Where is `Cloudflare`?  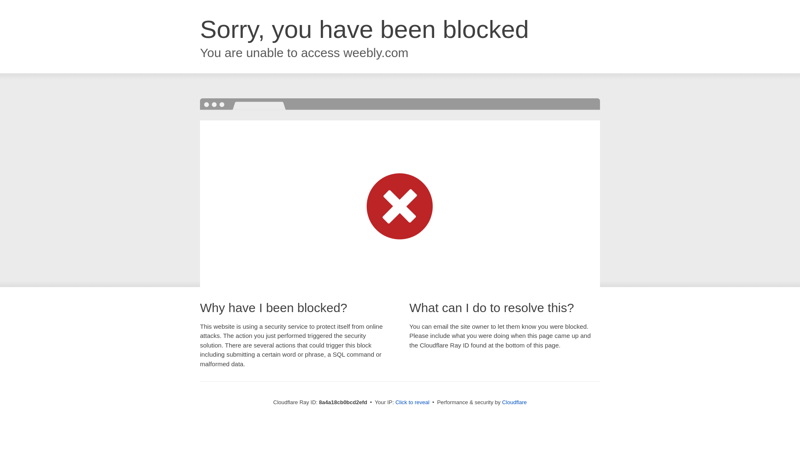
Cloudflare is located at coordinates (514, 402).